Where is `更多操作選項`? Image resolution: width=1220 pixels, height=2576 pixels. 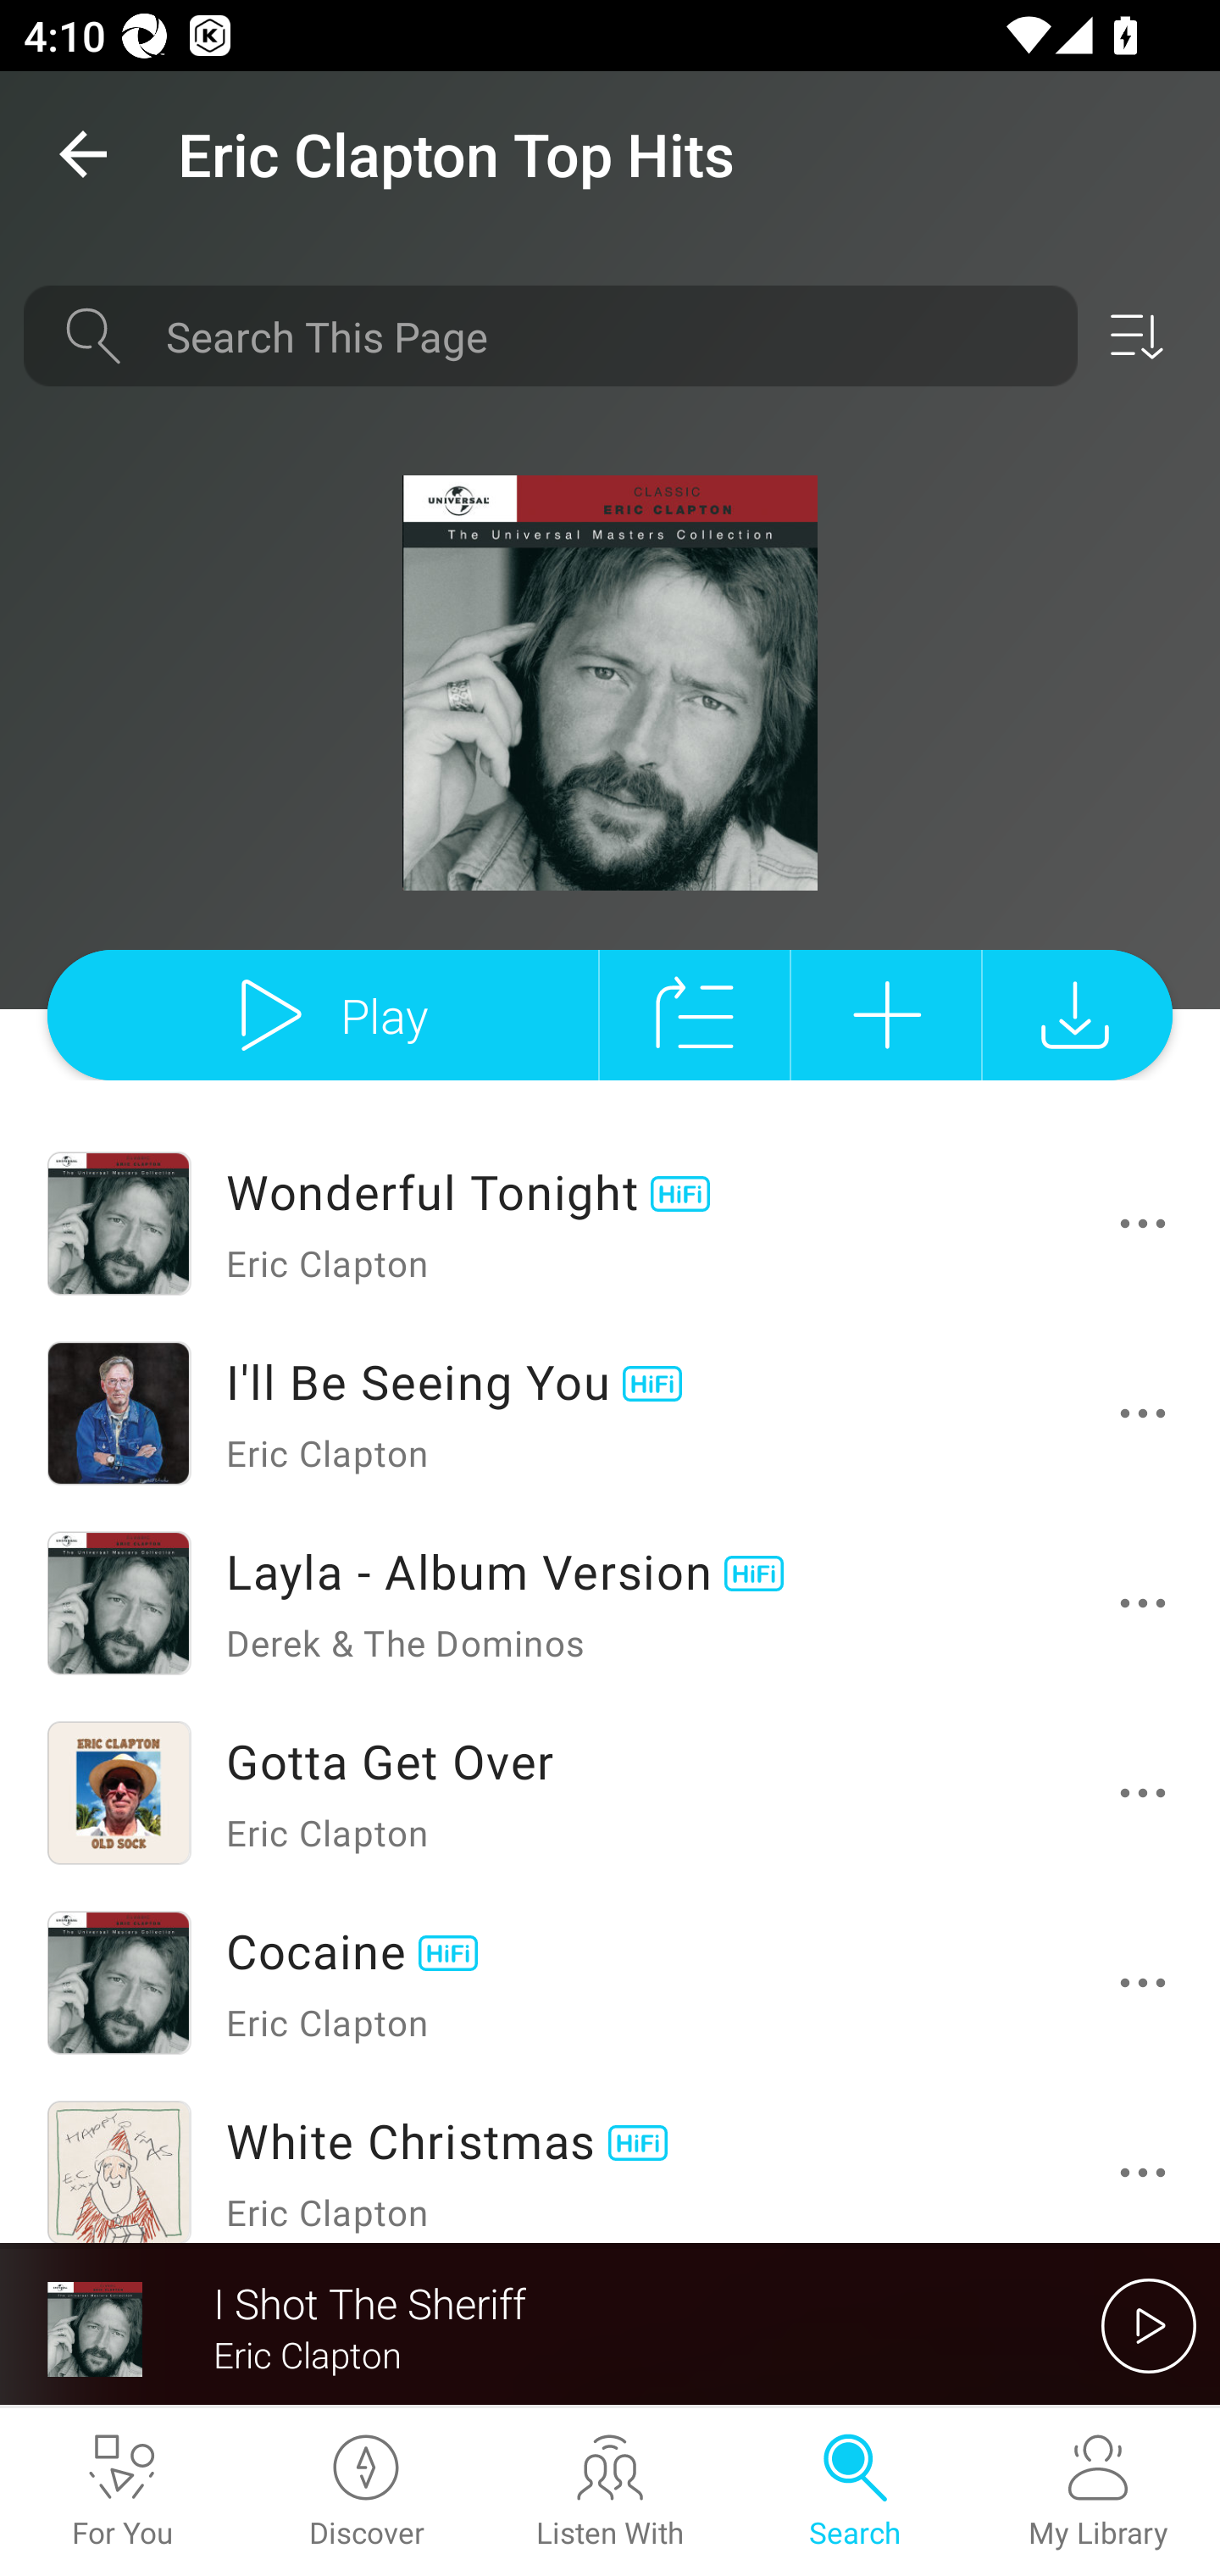
更多操作選項 is located at coordinates (1142, 2173).